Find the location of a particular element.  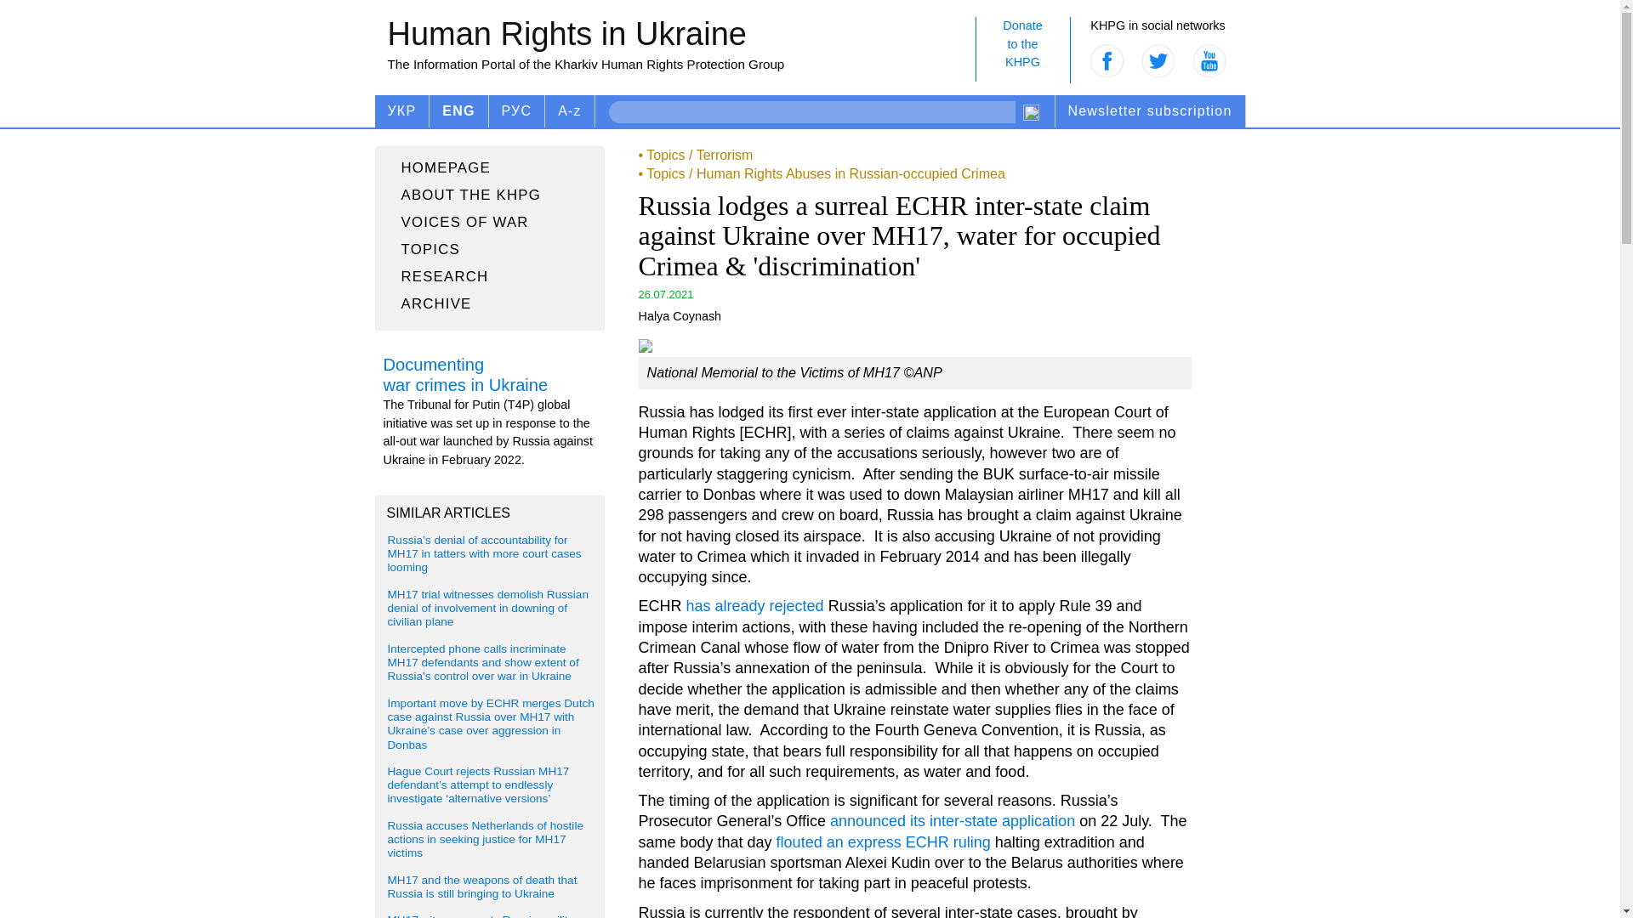

TOPICS is located at coordinates (1022, 49).